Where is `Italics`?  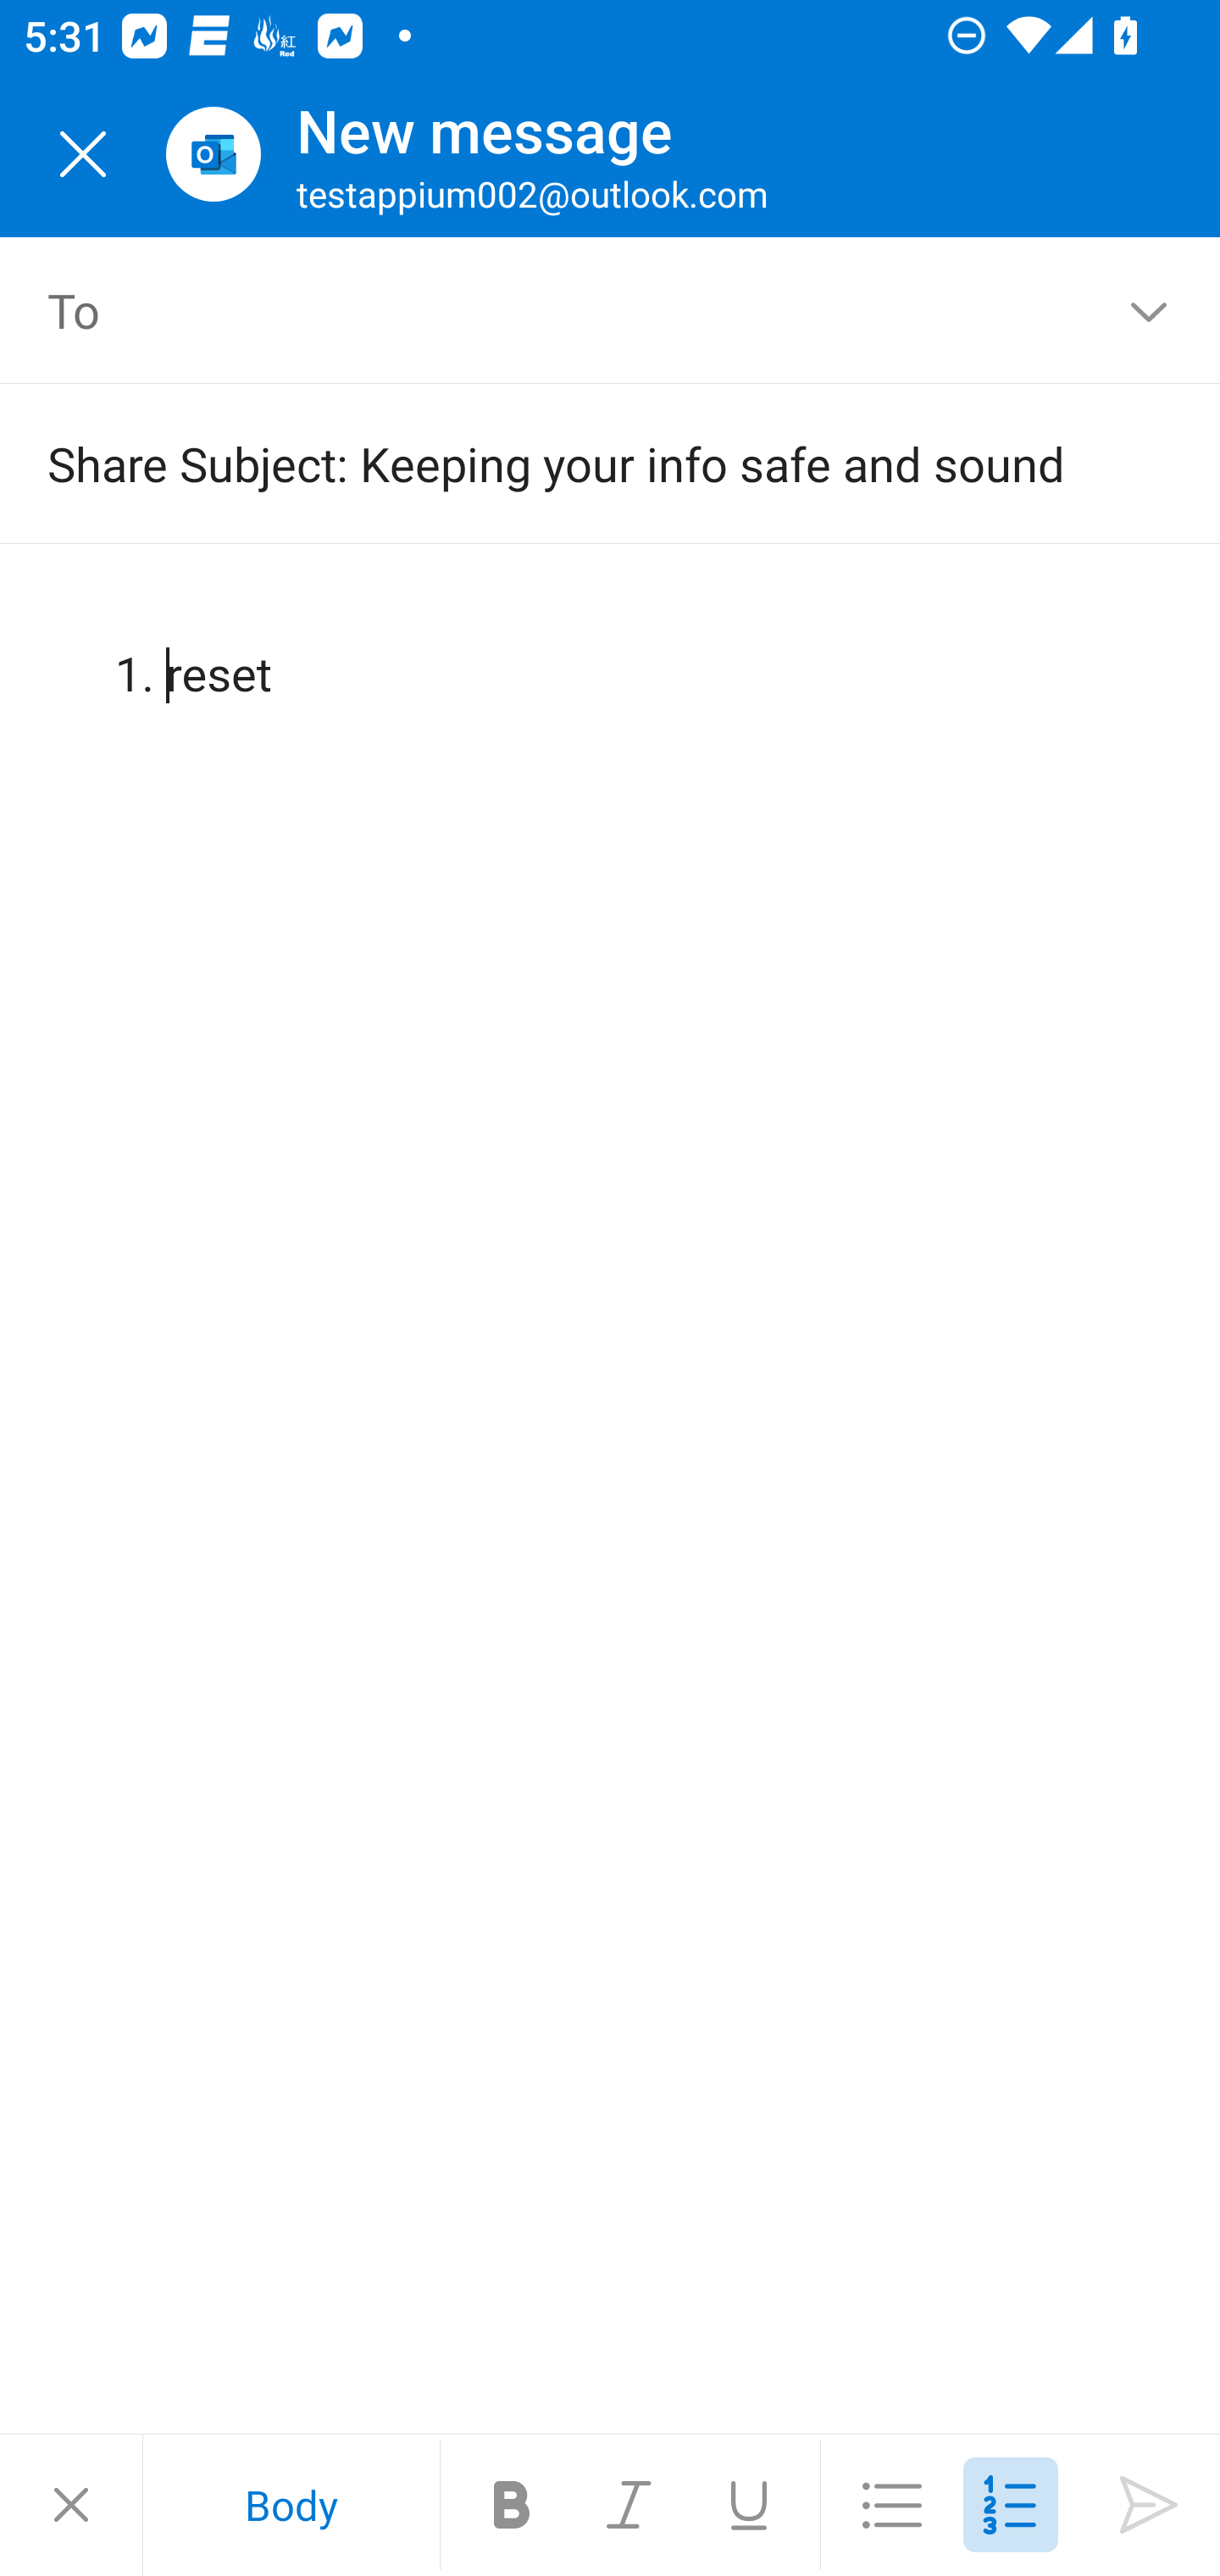 Italics is located at coordinates (630, 2505).